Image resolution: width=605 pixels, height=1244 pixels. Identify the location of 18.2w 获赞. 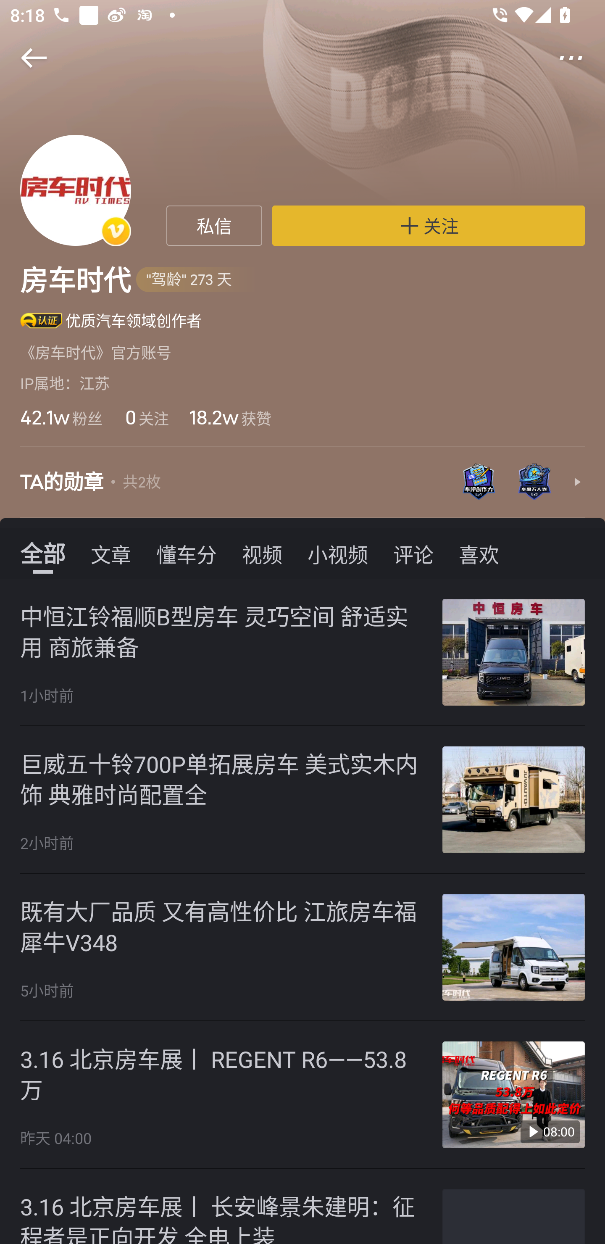
(230, 417).